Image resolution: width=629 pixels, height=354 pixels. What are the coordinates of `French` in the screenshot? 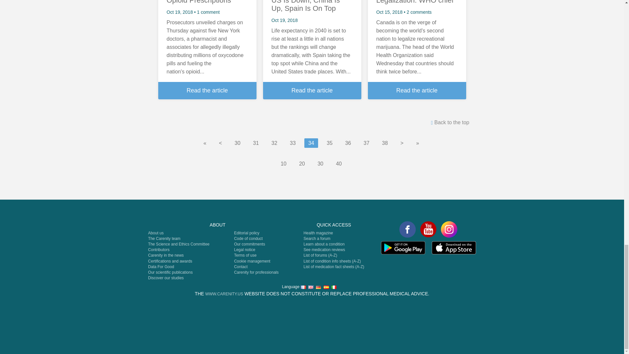 It's located at (303, 287).